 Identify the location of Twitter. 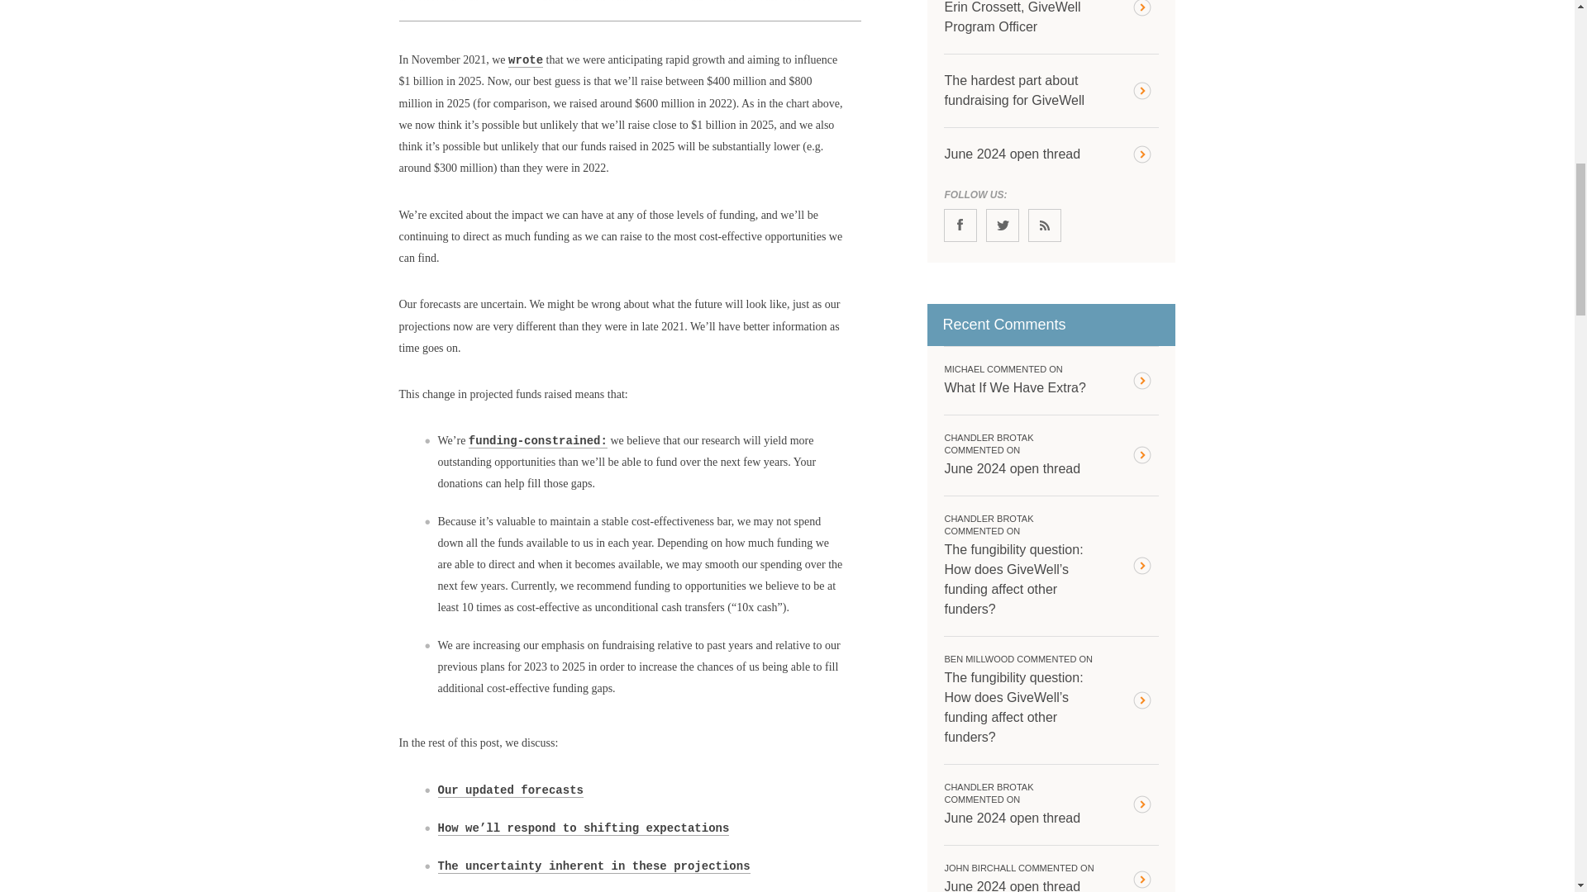
(1002, 225).